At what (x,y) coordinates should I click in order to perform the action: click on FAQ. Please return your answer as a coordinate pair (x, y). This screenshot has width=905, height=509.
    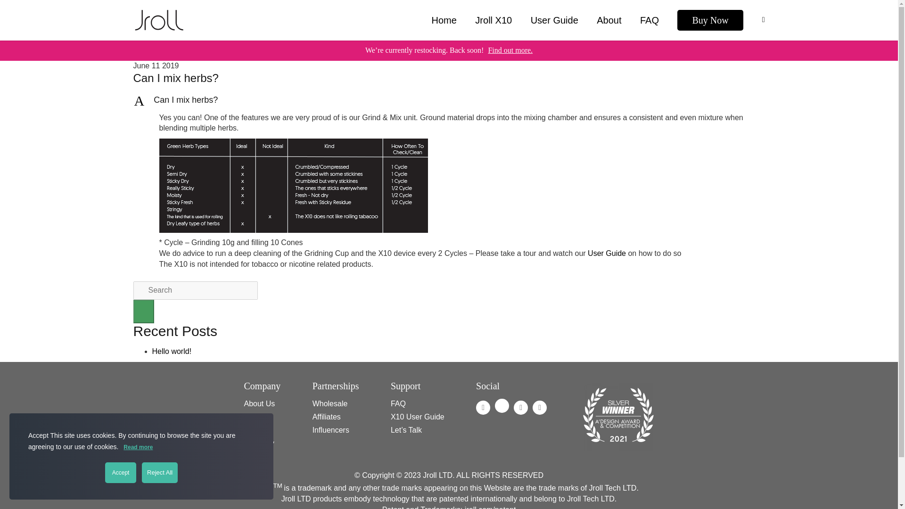
    Looking at the image, I should click on (444, 20).